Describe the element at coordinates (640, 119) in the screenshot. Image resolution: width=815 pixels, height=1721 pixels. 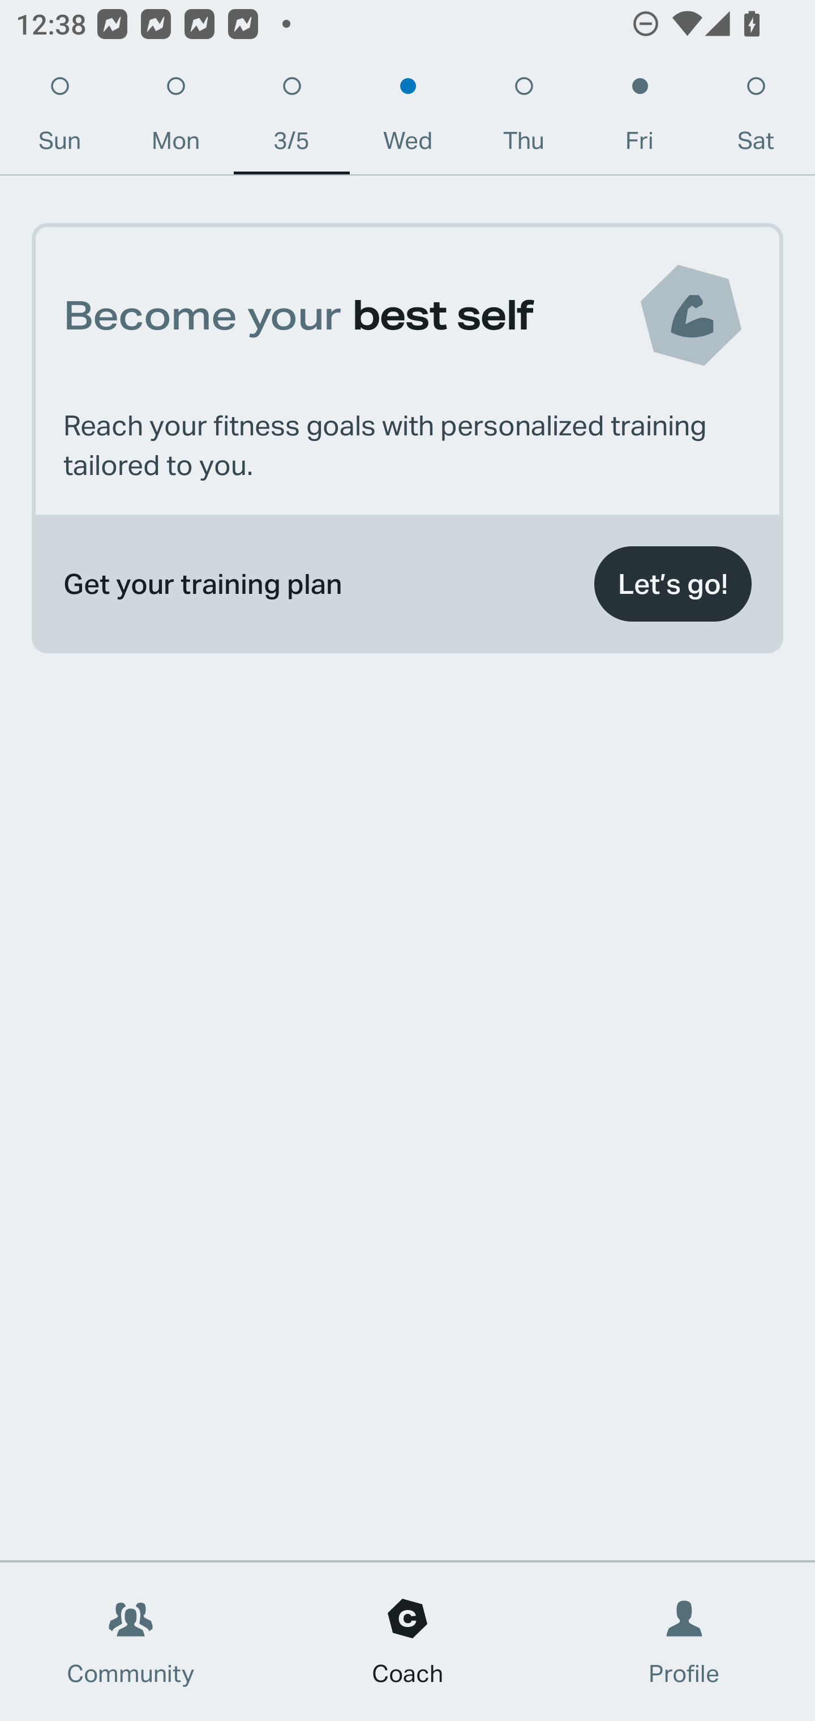
I see `Fri` at that location.